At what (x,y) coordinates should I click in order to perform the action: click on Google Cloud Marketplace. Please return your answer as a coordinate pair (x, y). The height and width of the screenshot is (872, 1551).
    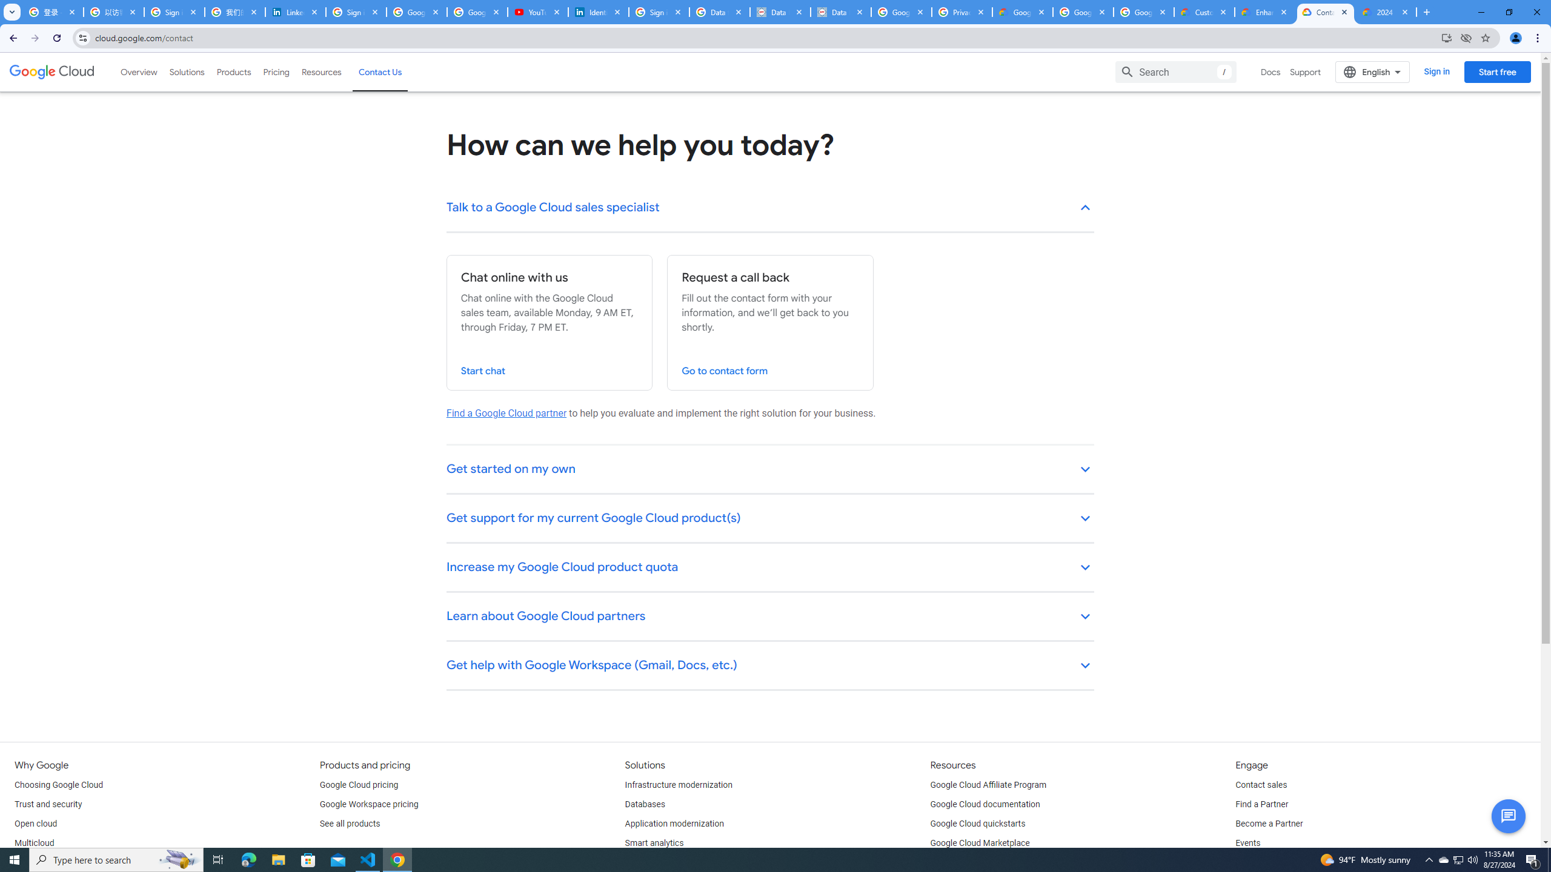
    Looking at the image, I should click on (980, 843).